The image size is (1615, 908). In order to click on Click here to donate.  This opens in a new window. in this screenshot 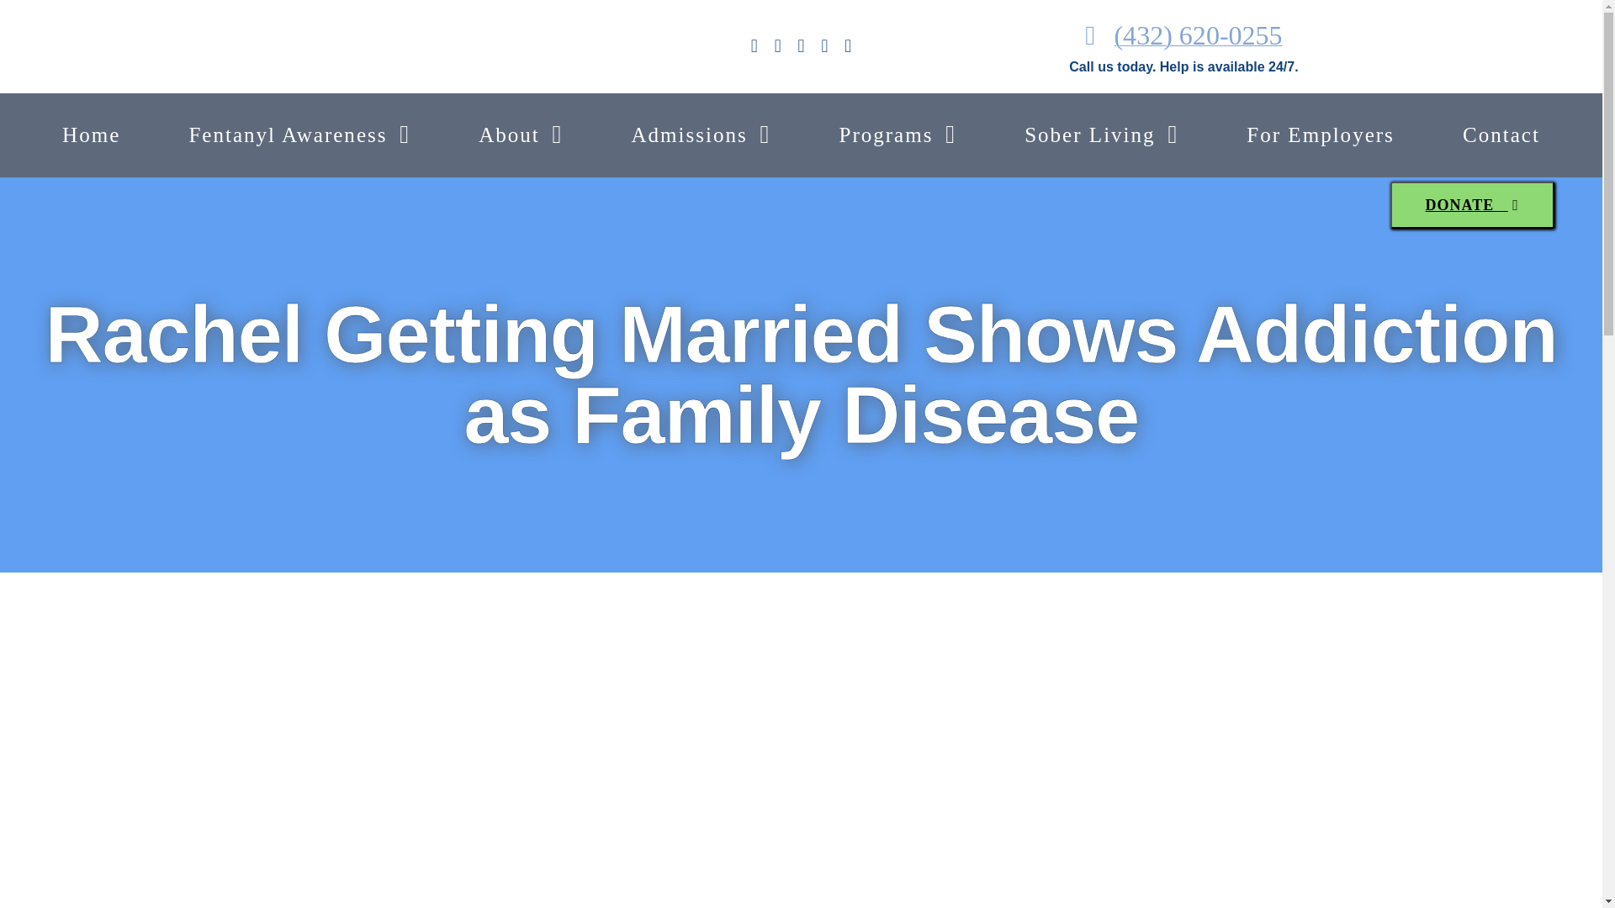, I will do `click(1467, 205)`.